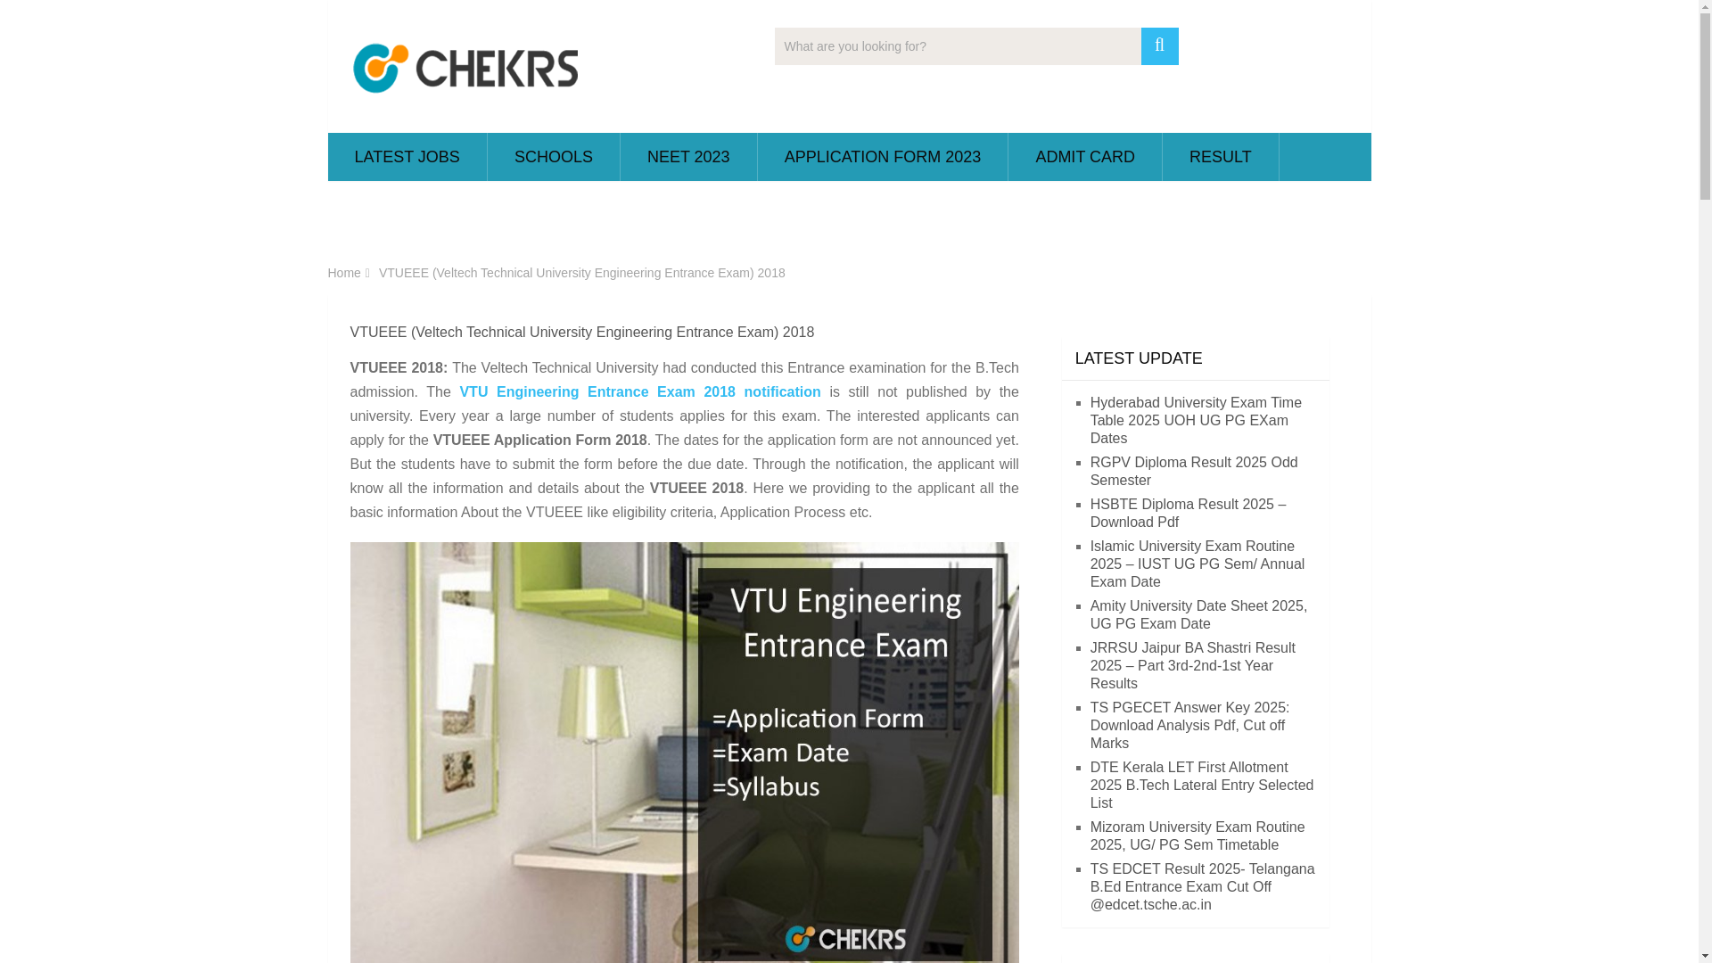 The image size is (1712, 963). What do you see at coordinates (1198, 614) in the screenshot?
I see `Amity University Date Sheet 2025, UG PG Exam Date` at bounding box center [1198, 614].